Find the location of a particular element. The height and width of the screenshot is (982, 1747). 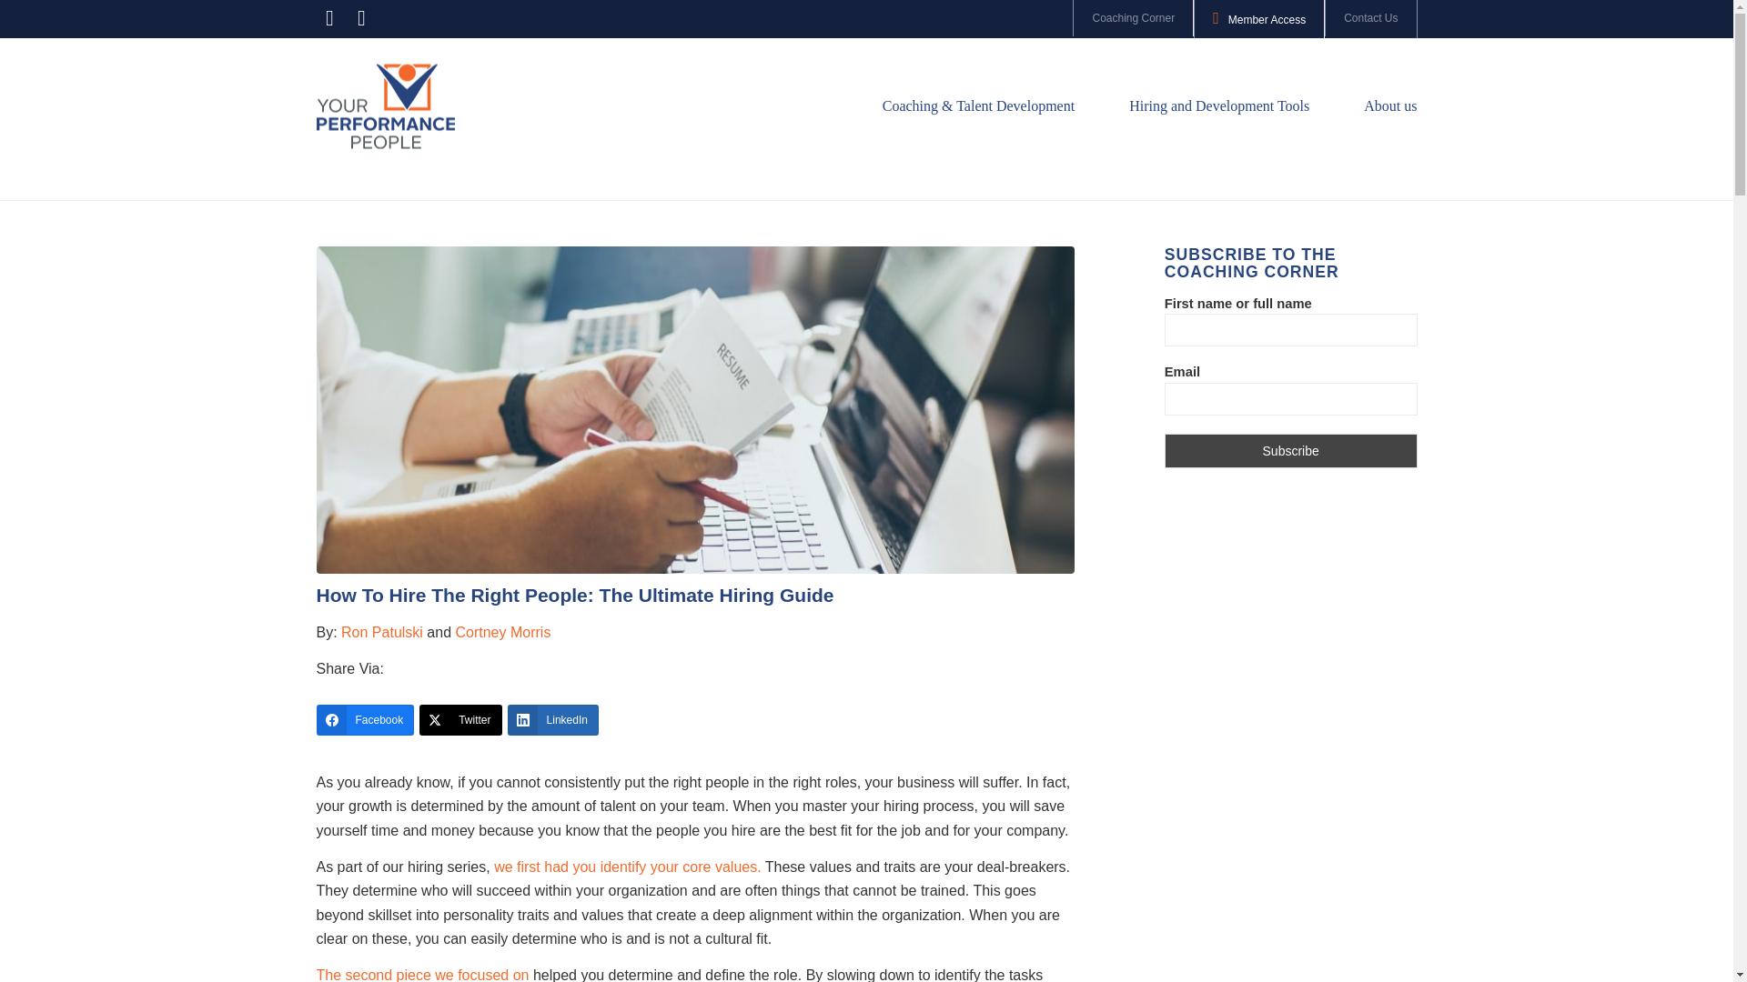

Ron Patulski is located at coordinates (381, 632).